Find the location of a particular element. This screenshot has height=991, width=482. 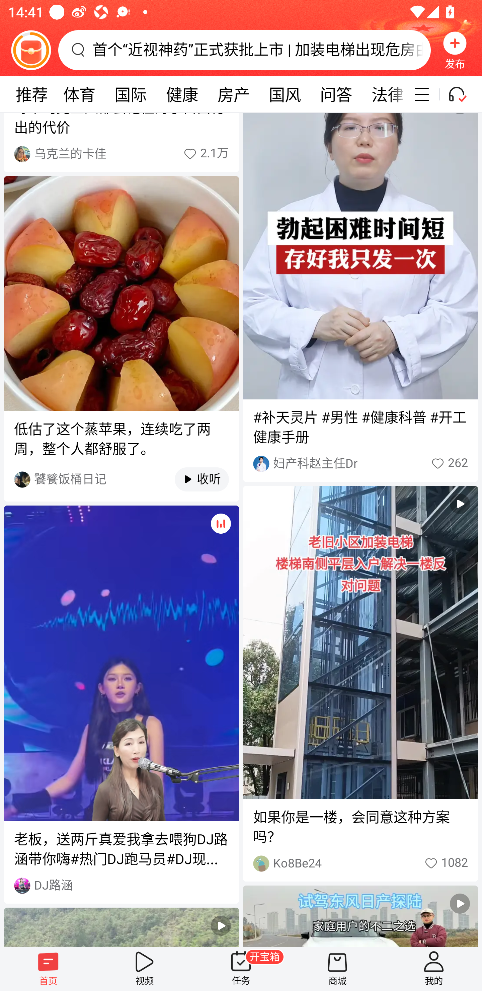

作者,妇产科赵主任Dr,按钮 妇产科赵主任Dr 赞262 赞 is located at coordinates (360, 464).